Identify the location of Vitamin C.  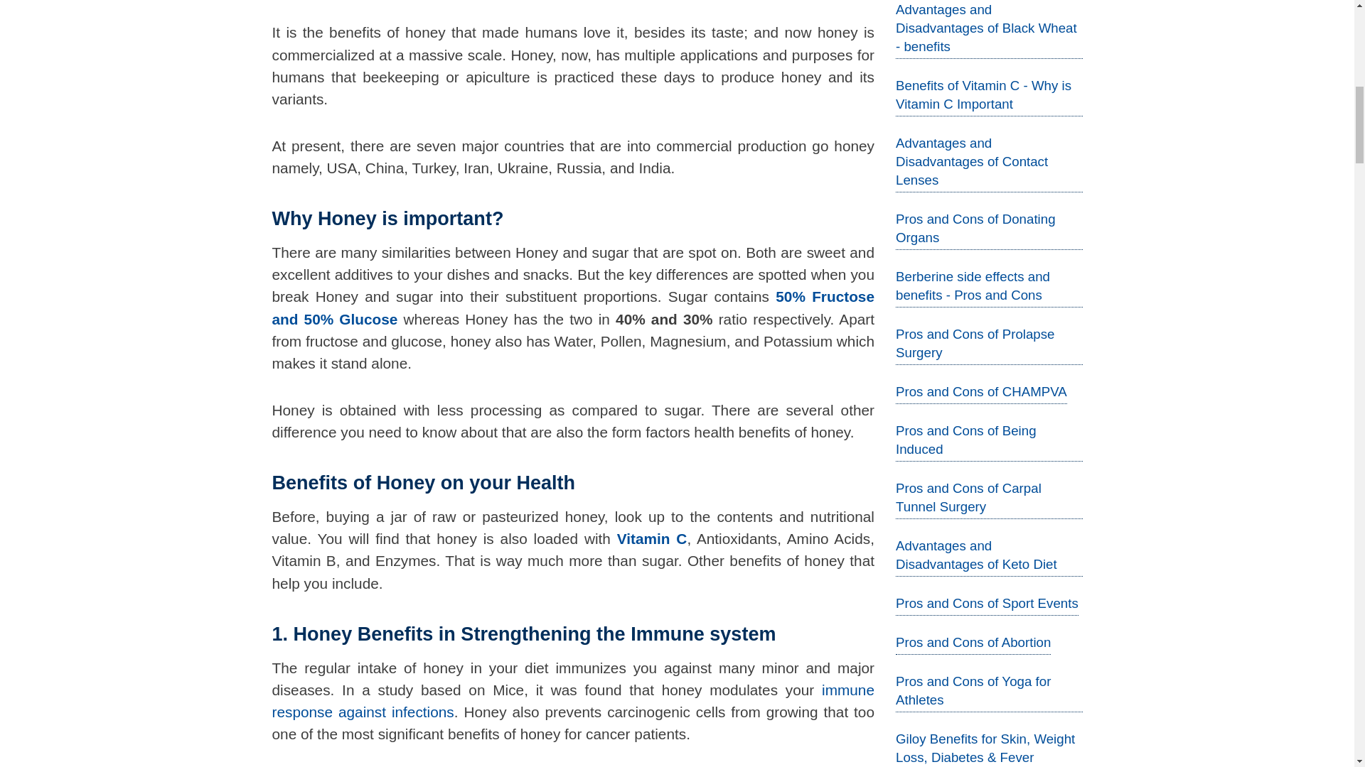
(652, 538).